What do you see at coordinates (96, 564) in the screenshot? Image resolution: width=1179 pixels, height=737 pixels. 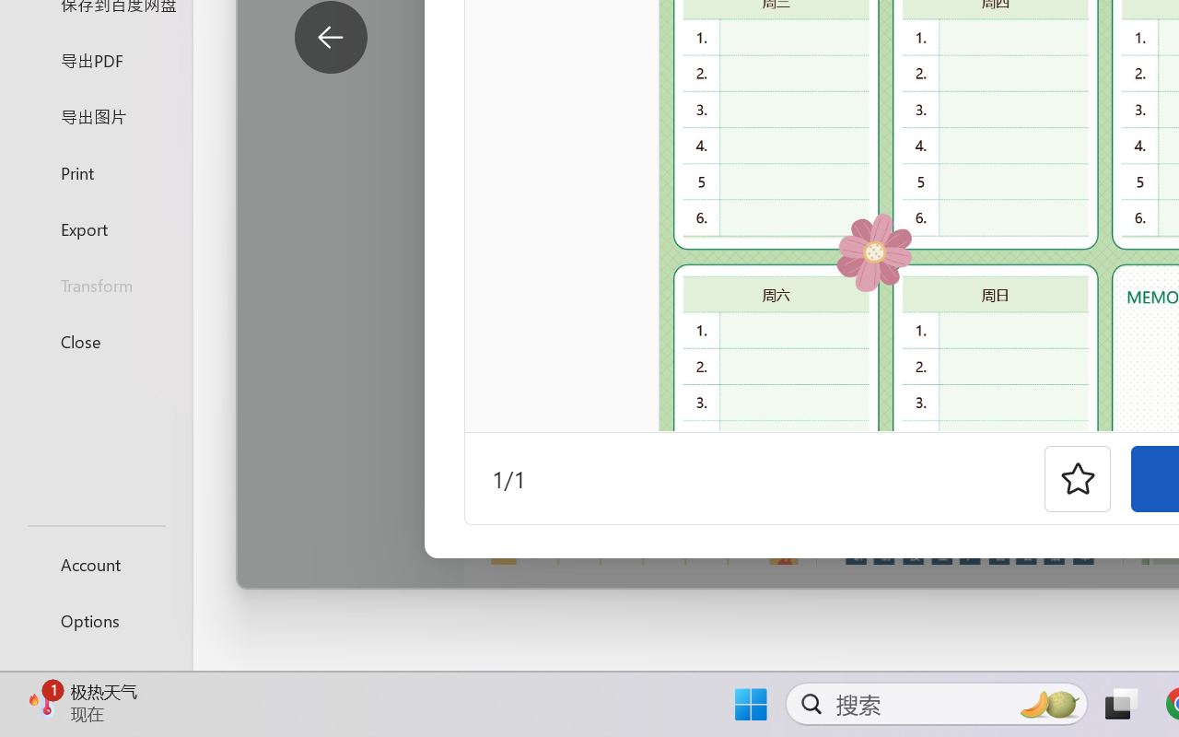 I see `Account` at bounding box center [96, 564].